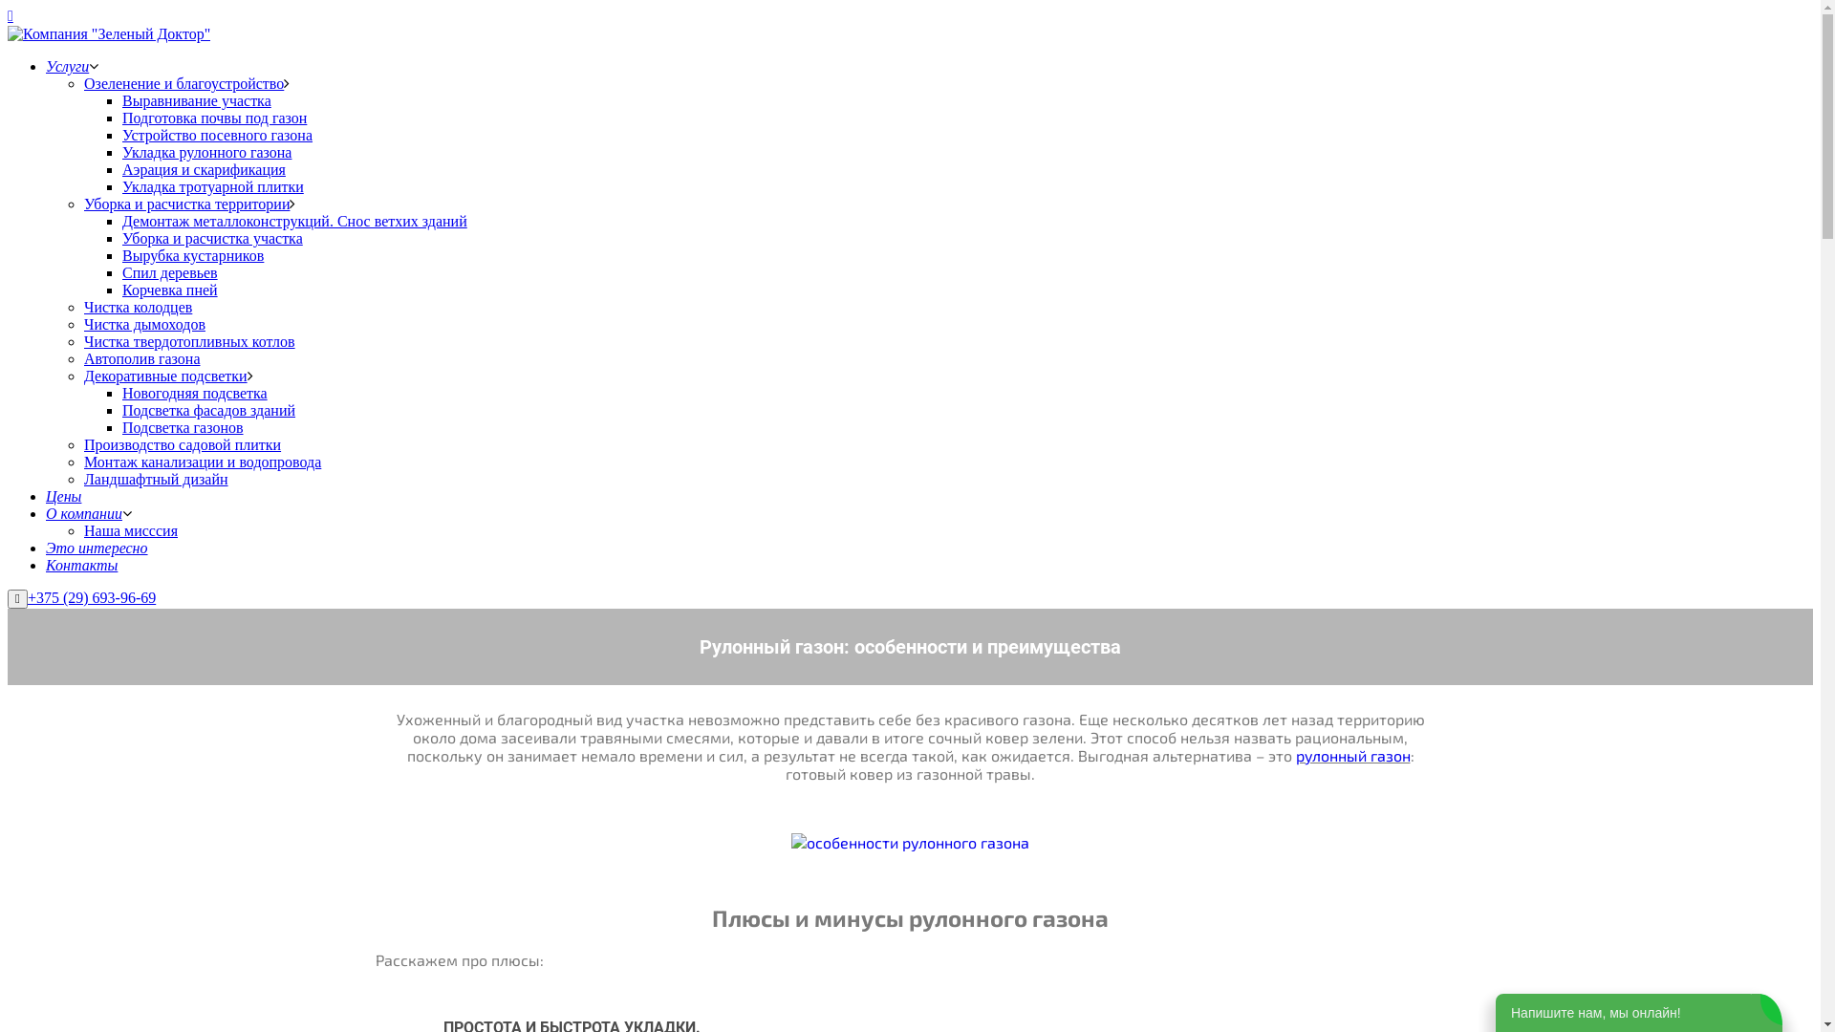  Describe the element at coordinates (92, 598) in the screenshot. I see `+375 (29) 693-96-69` at that location.